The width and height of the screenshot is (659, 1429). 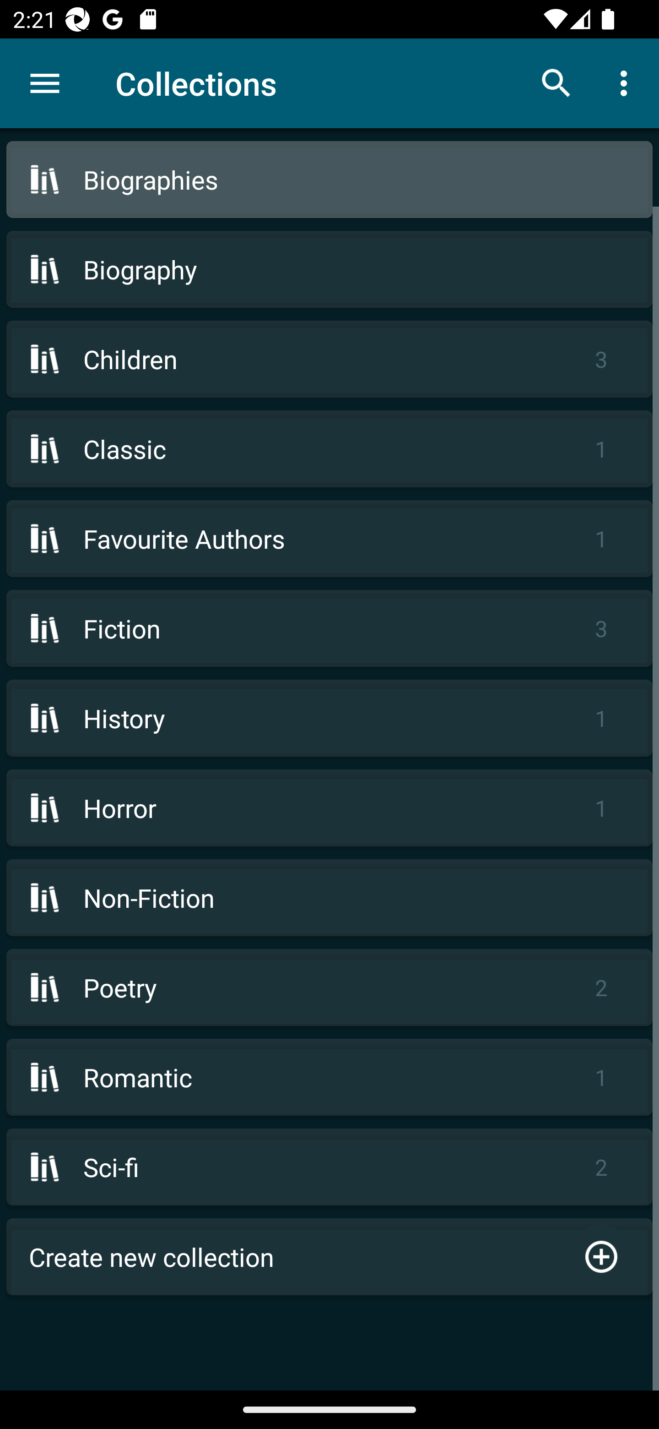 What do you see at coordinates (329, 897) in the screenshot?
I see `Non-Fiction` at bounding box center [329, 897].